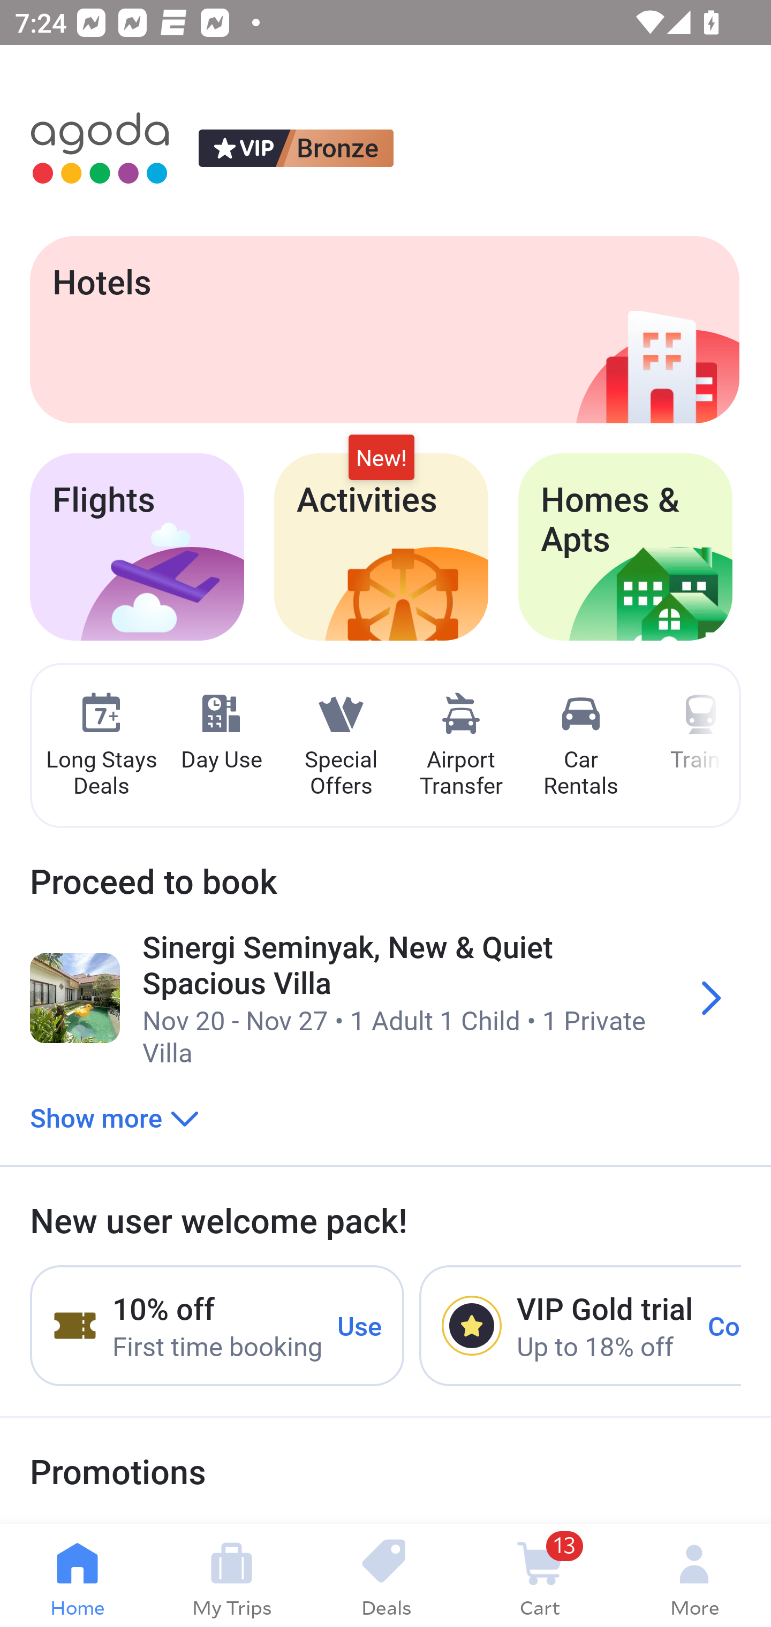 Image resolution: width=771 pixels, height=1627 pixels. I want to click on Use, so click(360, 1325).